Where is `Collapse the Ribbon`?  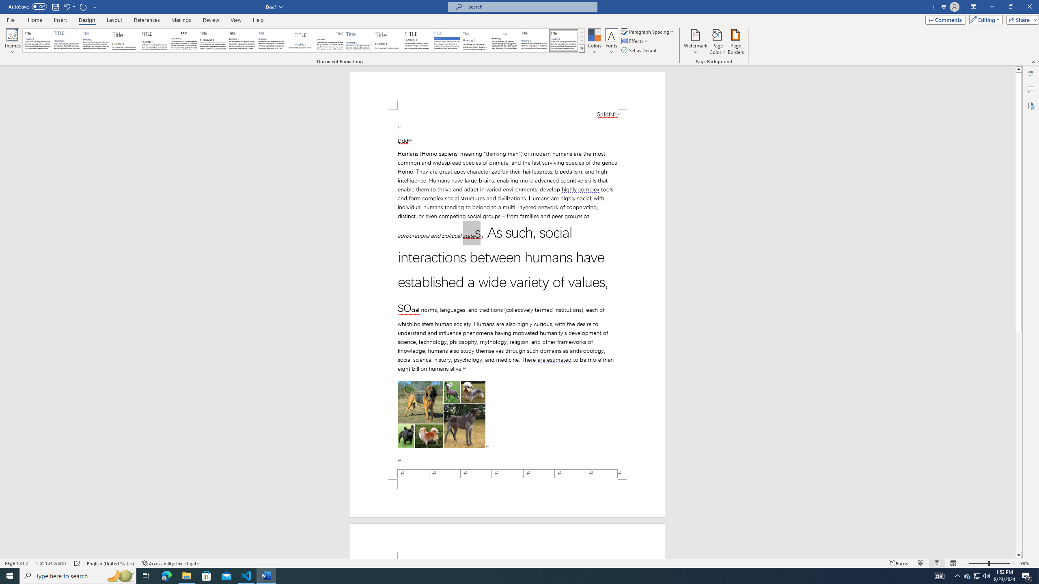
Collapse the Ribbon is located at coordinates (1034, 62).